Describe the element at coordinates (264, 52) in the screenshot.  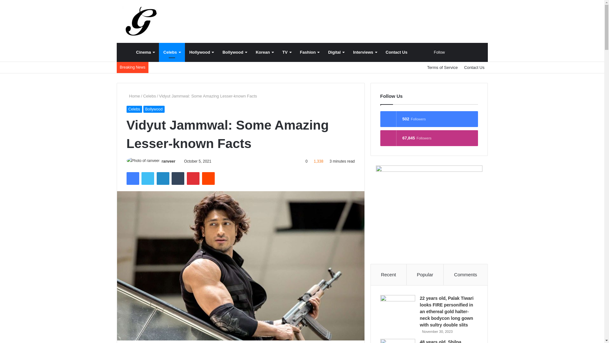
I see `Korean` at that location.